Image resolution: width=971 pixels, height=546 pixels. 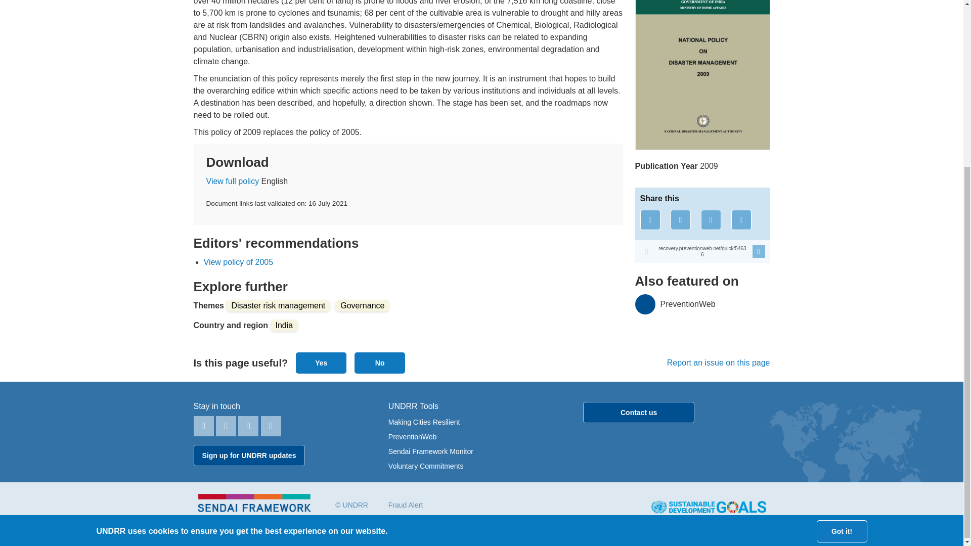 I want to click on Share on LinkedIn, so click(x=711, y=219).